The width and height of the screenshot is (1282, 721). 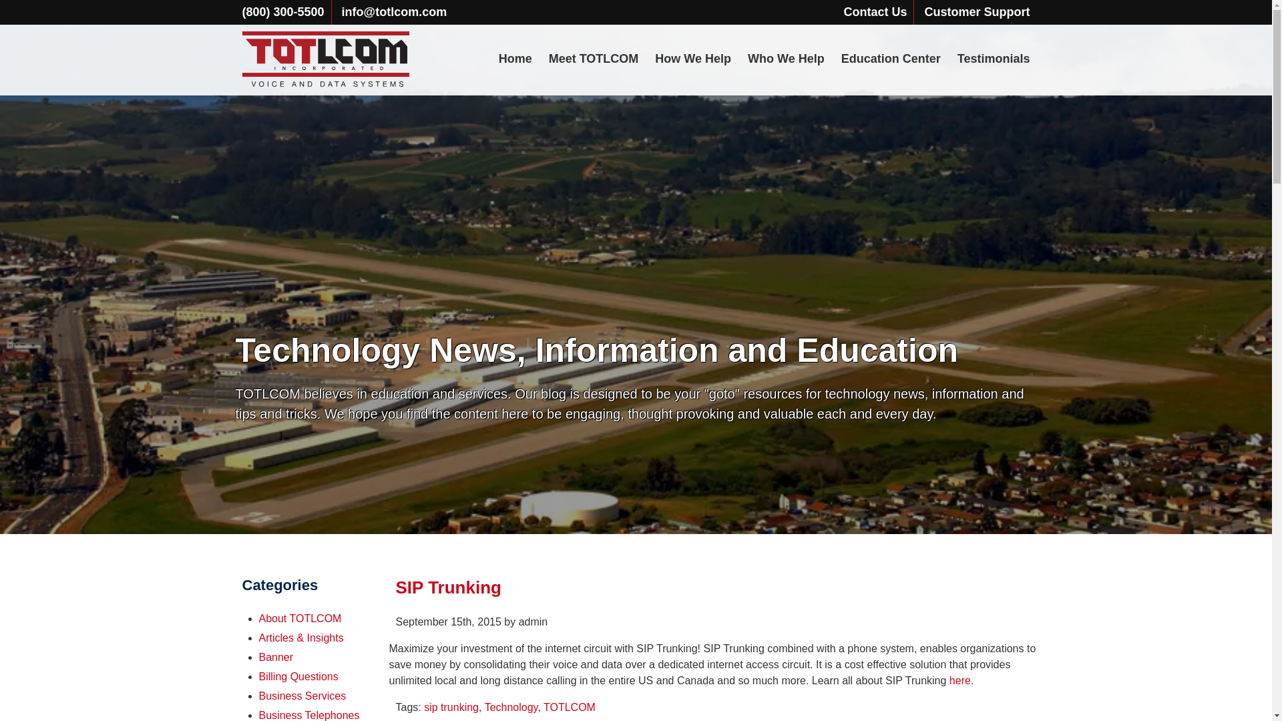 What do you see at coordinates (515, 59) in the screenshot?
I see `Home` at bounding box center [515, 59].